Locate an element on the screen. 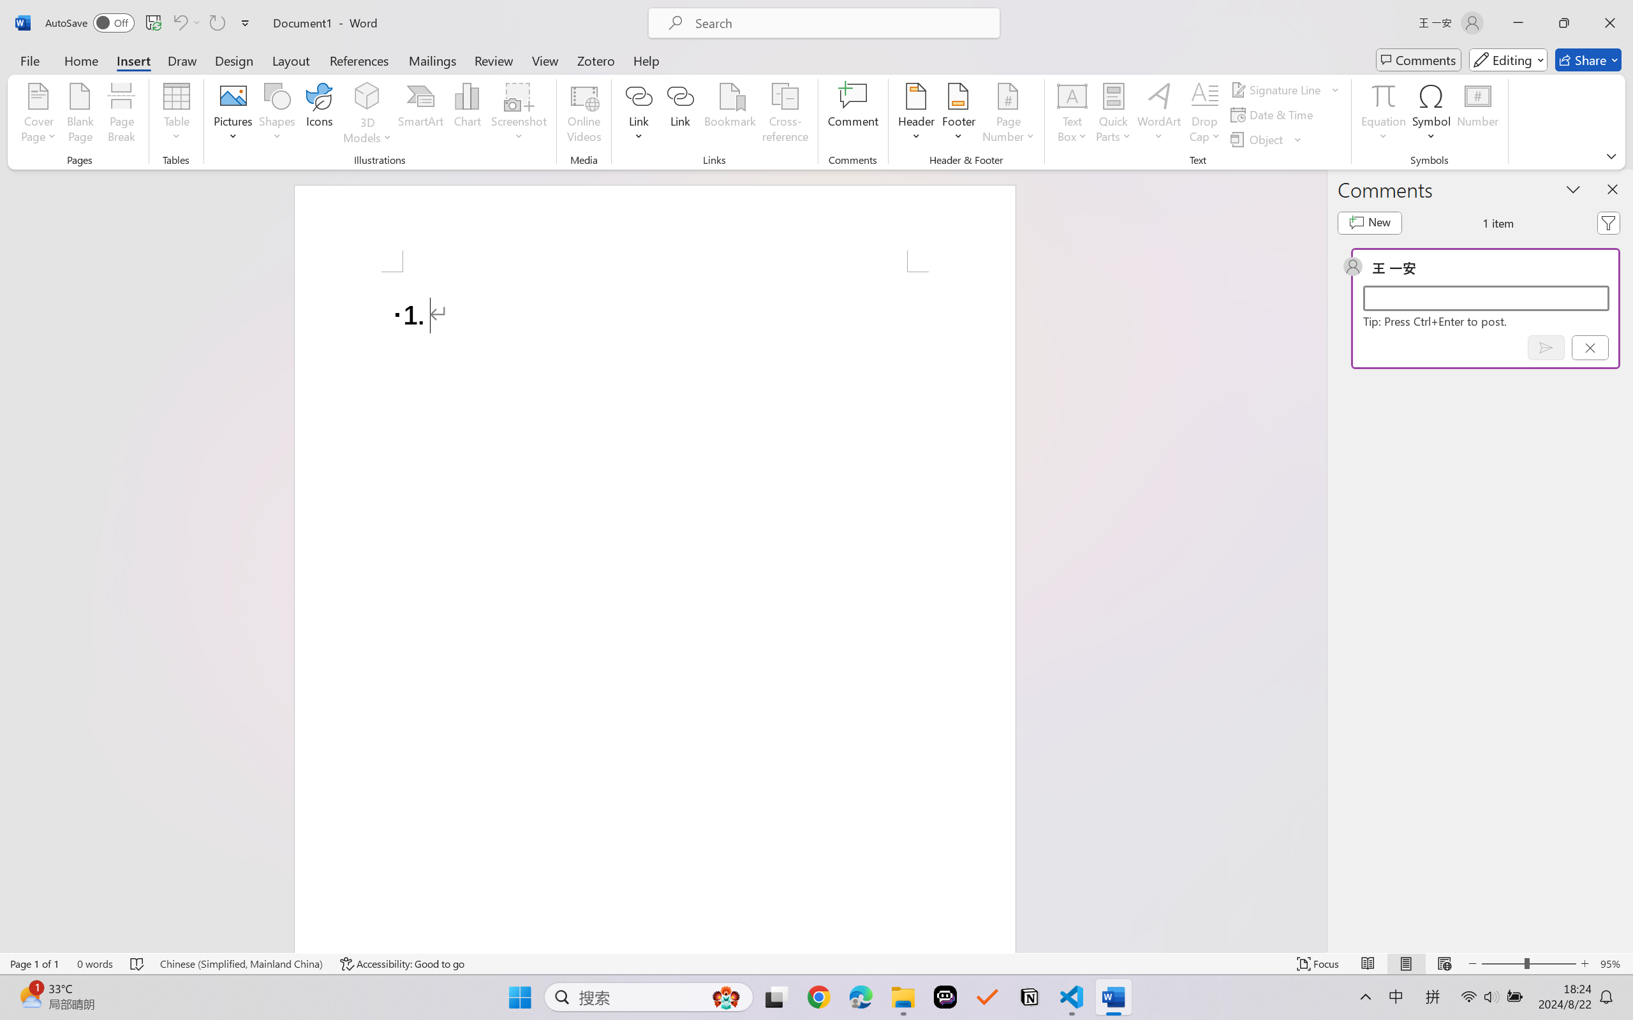  Post comment (Ctrl + Enter) is located at coordinates (1546, 347).